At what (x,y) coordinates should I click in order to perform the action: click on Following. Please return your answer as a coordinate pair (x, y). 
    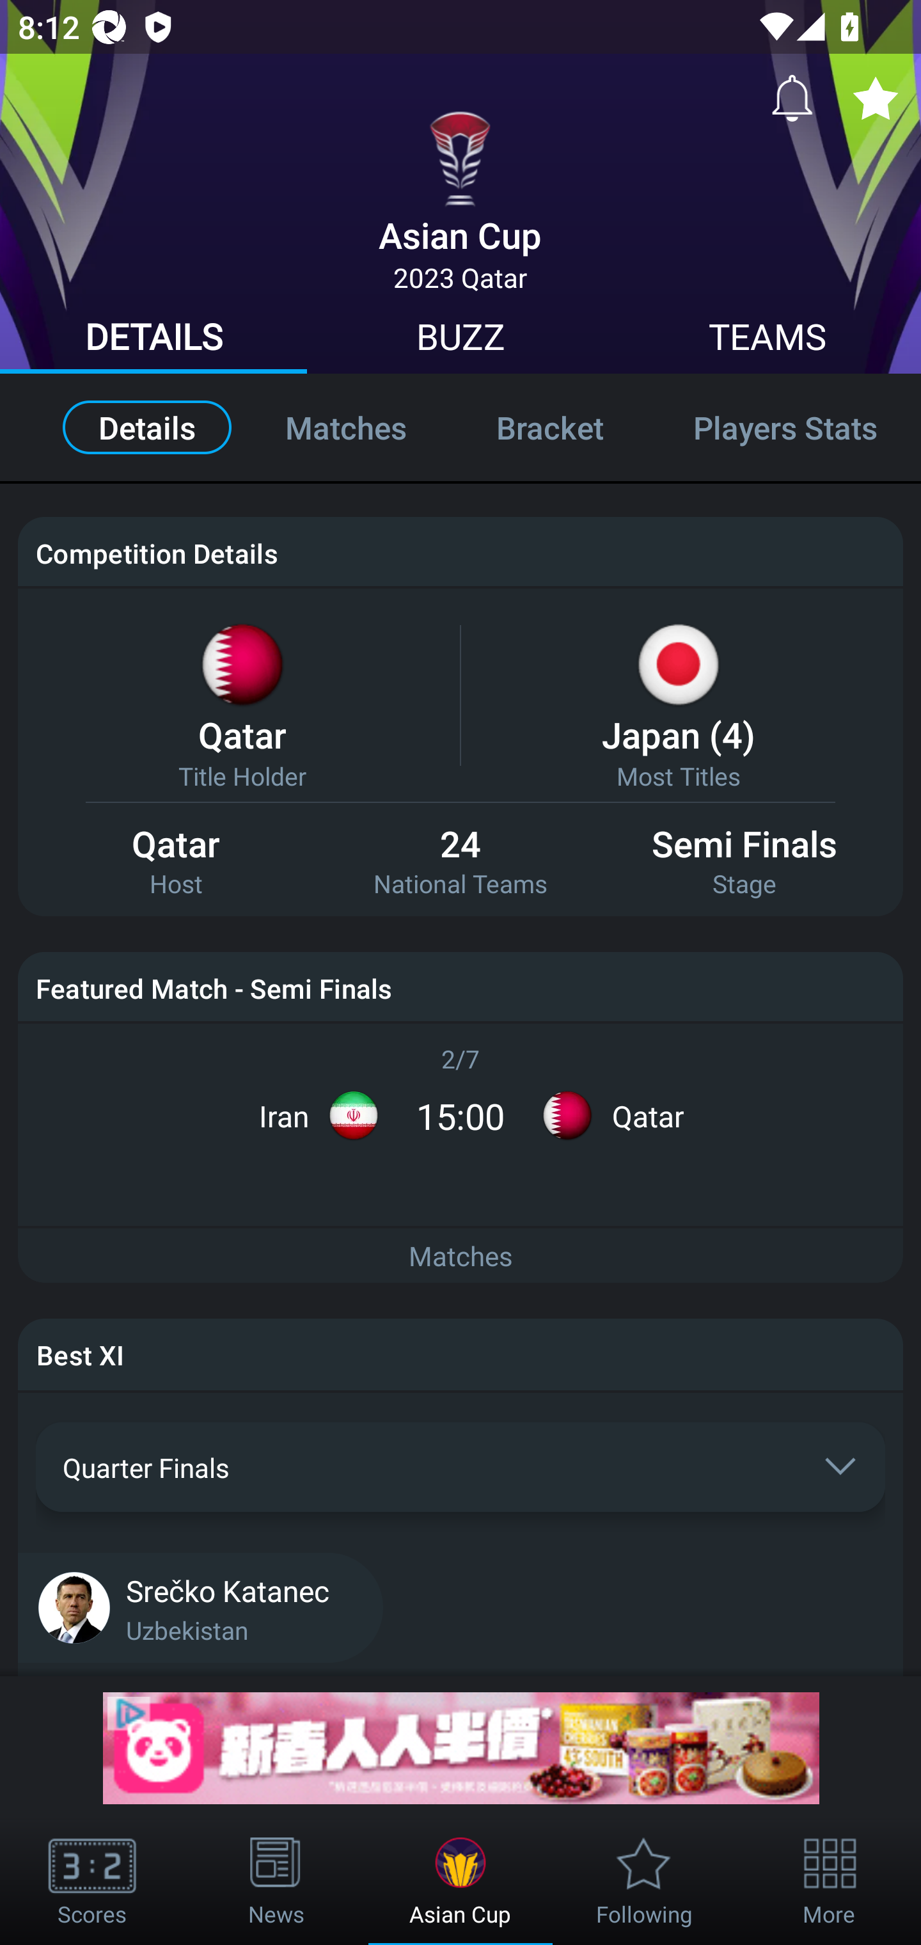
    Looking at the image, I should click on (645, 1882).